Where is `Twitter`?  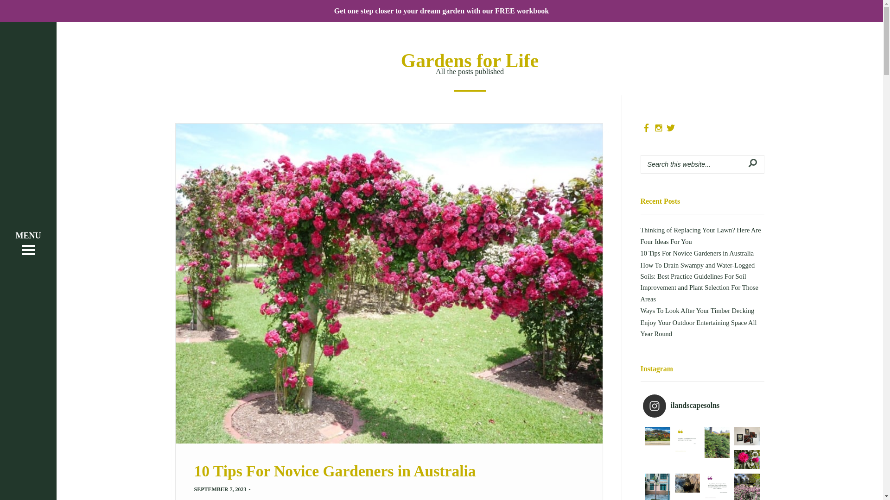 Twitter is located at coordinates (671, 128).